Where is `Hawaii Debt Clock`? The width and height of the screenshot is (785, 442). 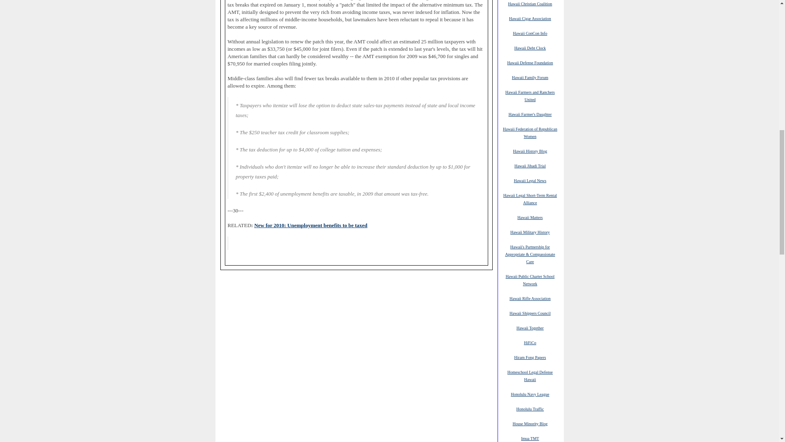
Hawaii Debt Clock is located at coordinates (530, 48).